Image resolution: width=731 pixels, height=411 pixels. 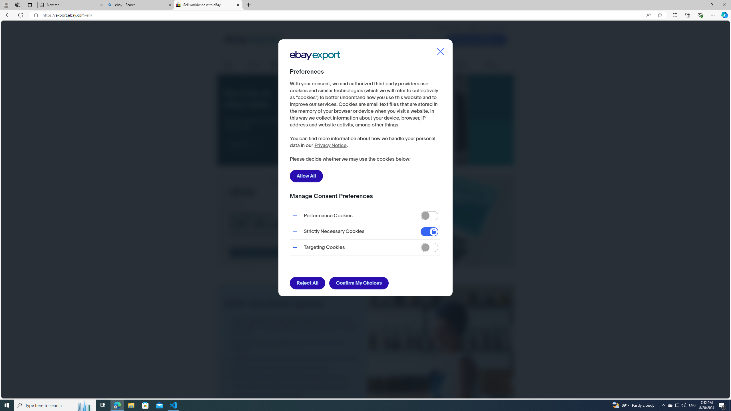 What do you see at coordinates (361, 65) in the screenshot?
I see `Fees, taxes & payments` at bounding box center [361, 65].